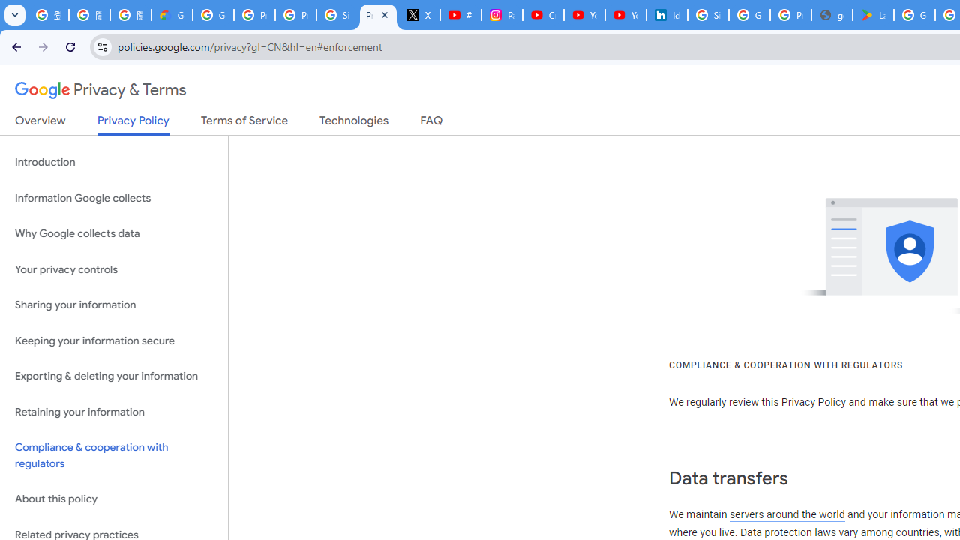 The width and height of the screenshot is (960, 540). What do you see at coordinates (786, 514) in the screenshot?
I see `servers around the world` at bounding box center [786, 514].